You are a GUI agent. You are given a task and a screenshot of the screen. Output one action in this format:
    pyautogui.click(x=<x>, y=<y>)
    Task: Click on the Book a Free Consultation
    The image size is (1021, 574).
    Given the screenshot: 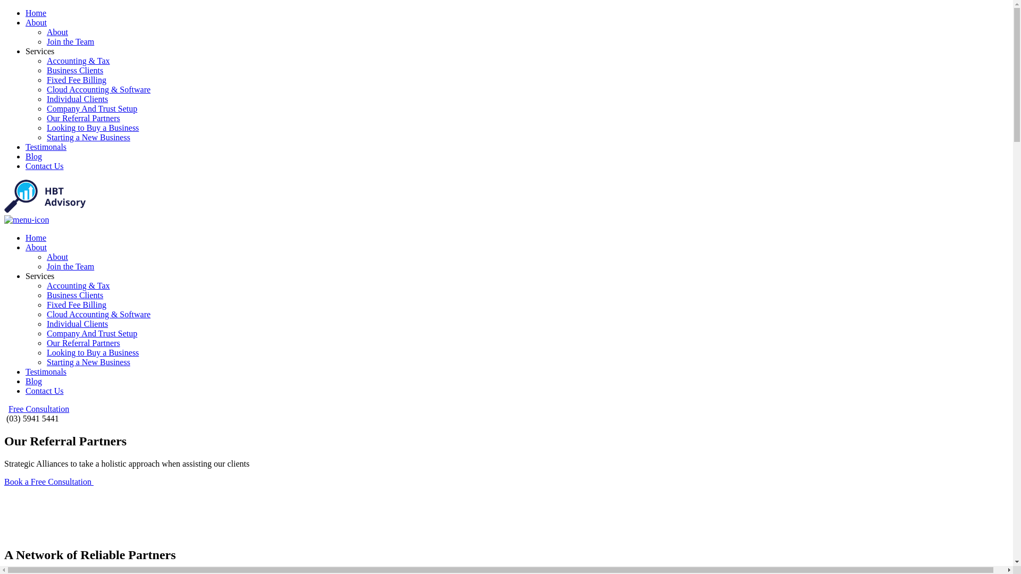 What is the action you would take?
    pyautogui.click(x=49, y=482)
    